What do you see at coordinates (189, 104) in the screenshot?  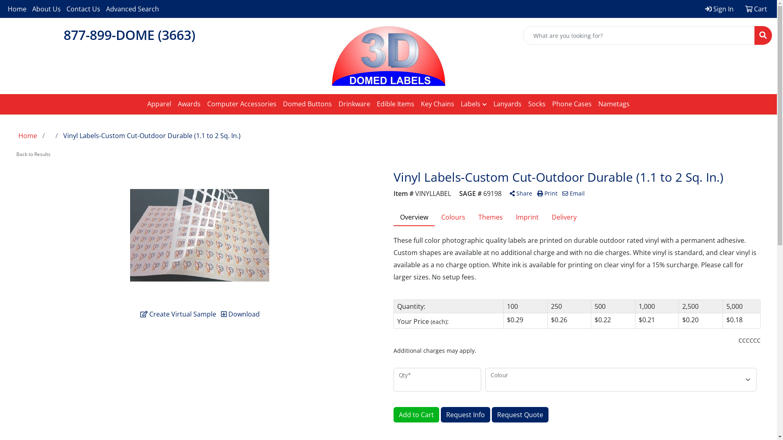 I see `Awards` at bounding box center [189, 104].